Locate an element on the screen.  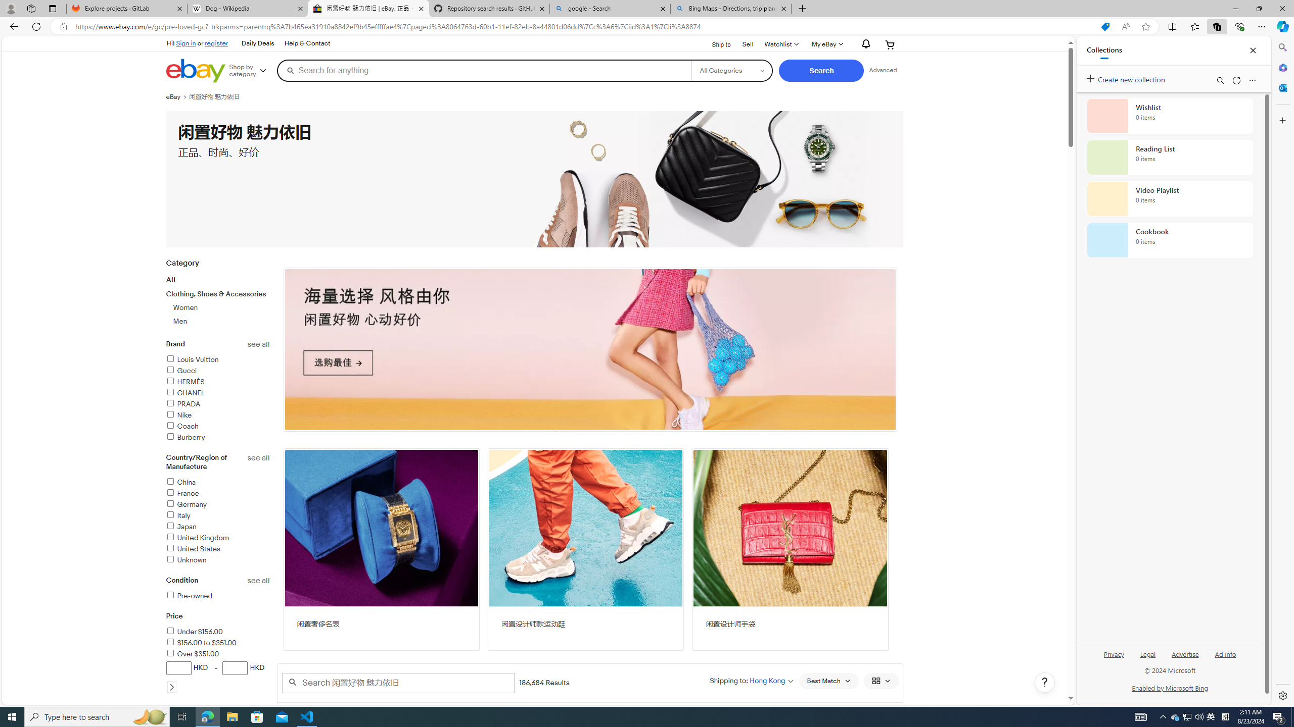
Watchlist is located at coordinates (780, 44).